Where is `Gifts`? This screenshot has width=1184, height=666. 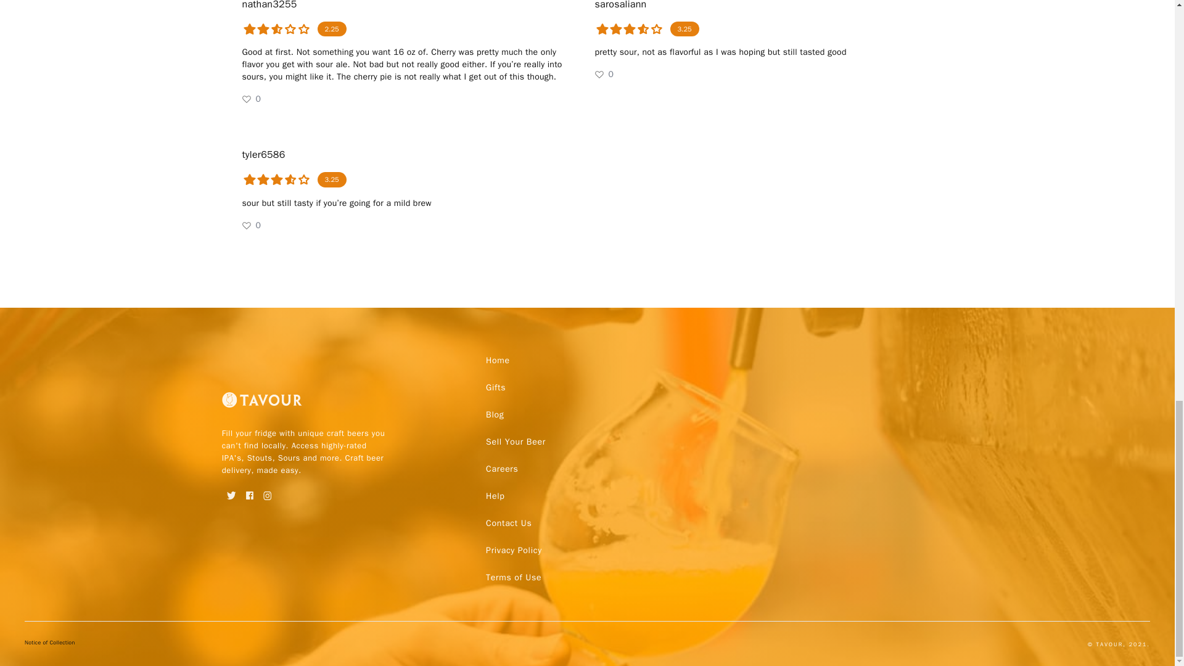
Gifts is located at coordinates (495, 387).